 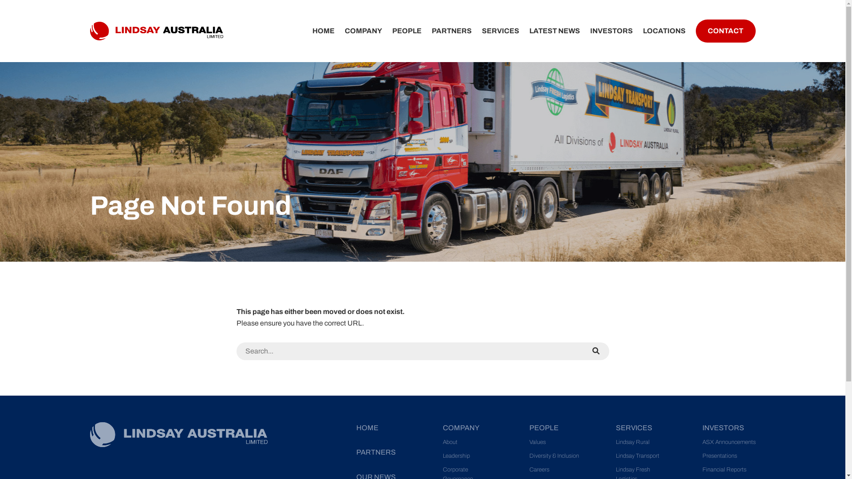 What do you see at coordinates (633, 442) in the screenshot?
I see `Lindsay Rural` at bounding box center [633, 442].